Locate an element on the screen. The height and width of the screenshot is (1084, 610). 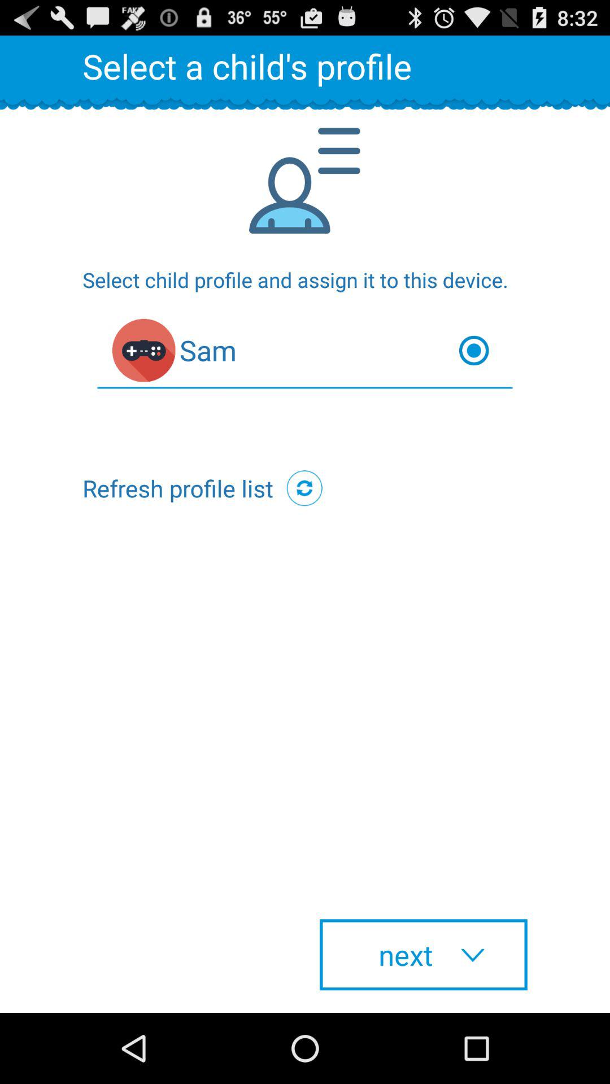
press the icon next to the refresh profile list item is located at coordinates (304, 488).